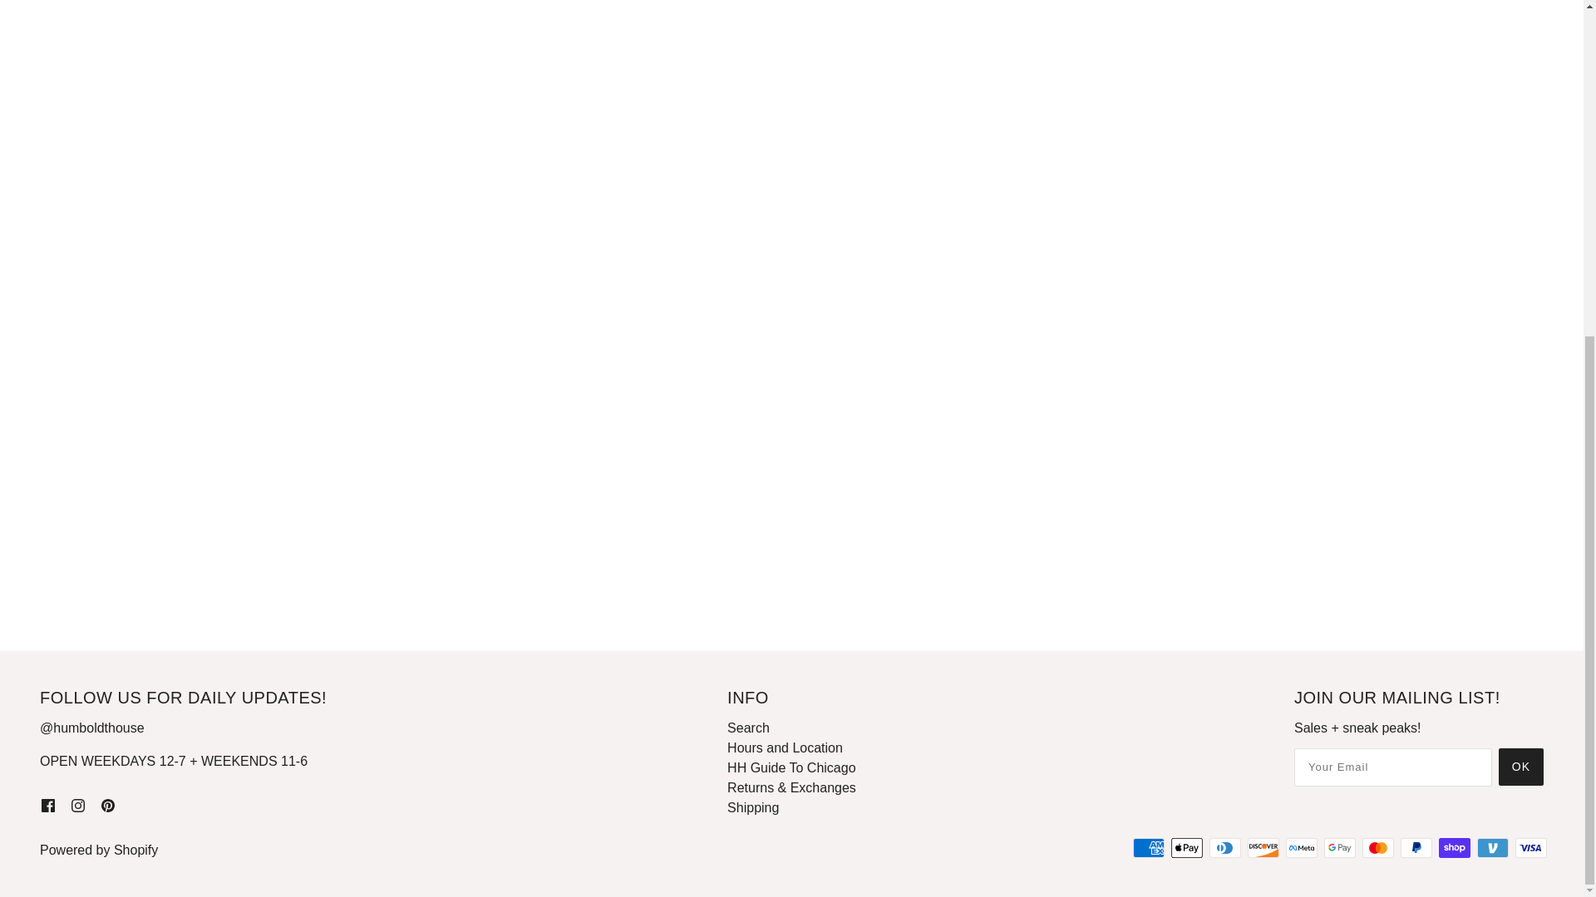 Image resolution: width=1596 pixels, height=897 pixels. I want to click on Shipping , so click(753, 807).